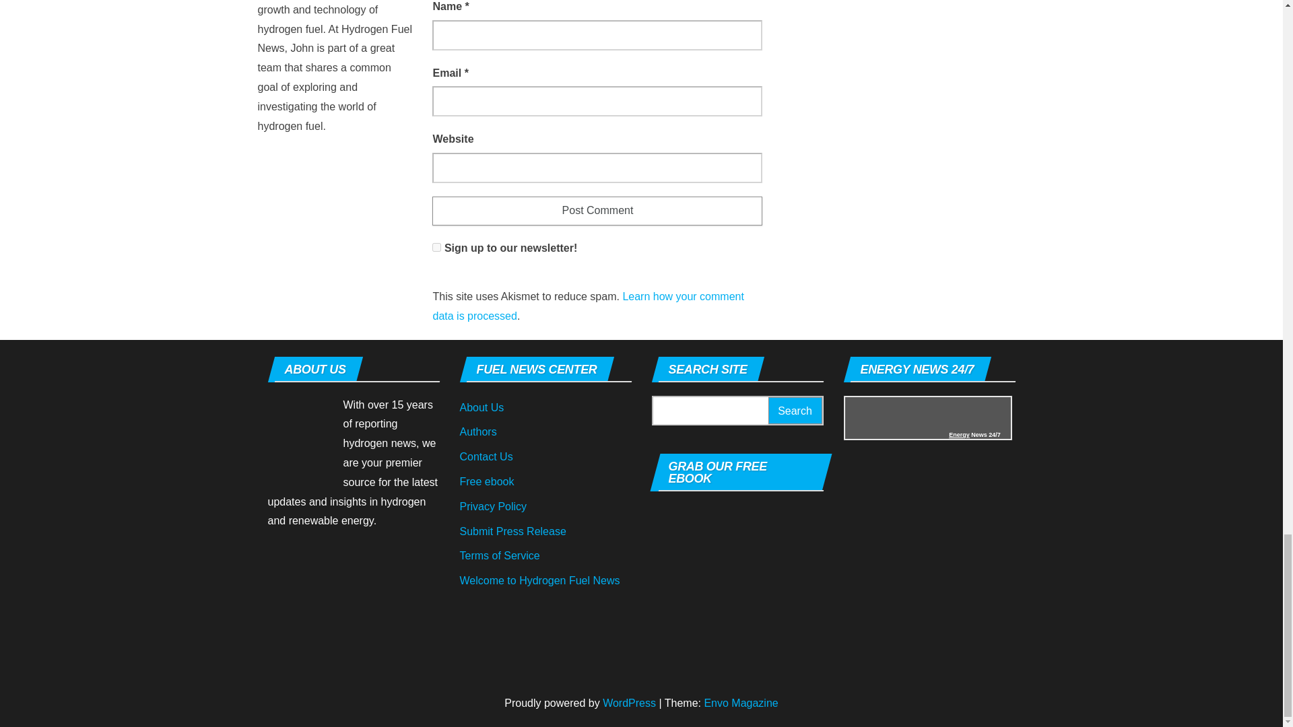 This screenshot has height=727, width=1293. I want to click on 1, so click(436, 246).